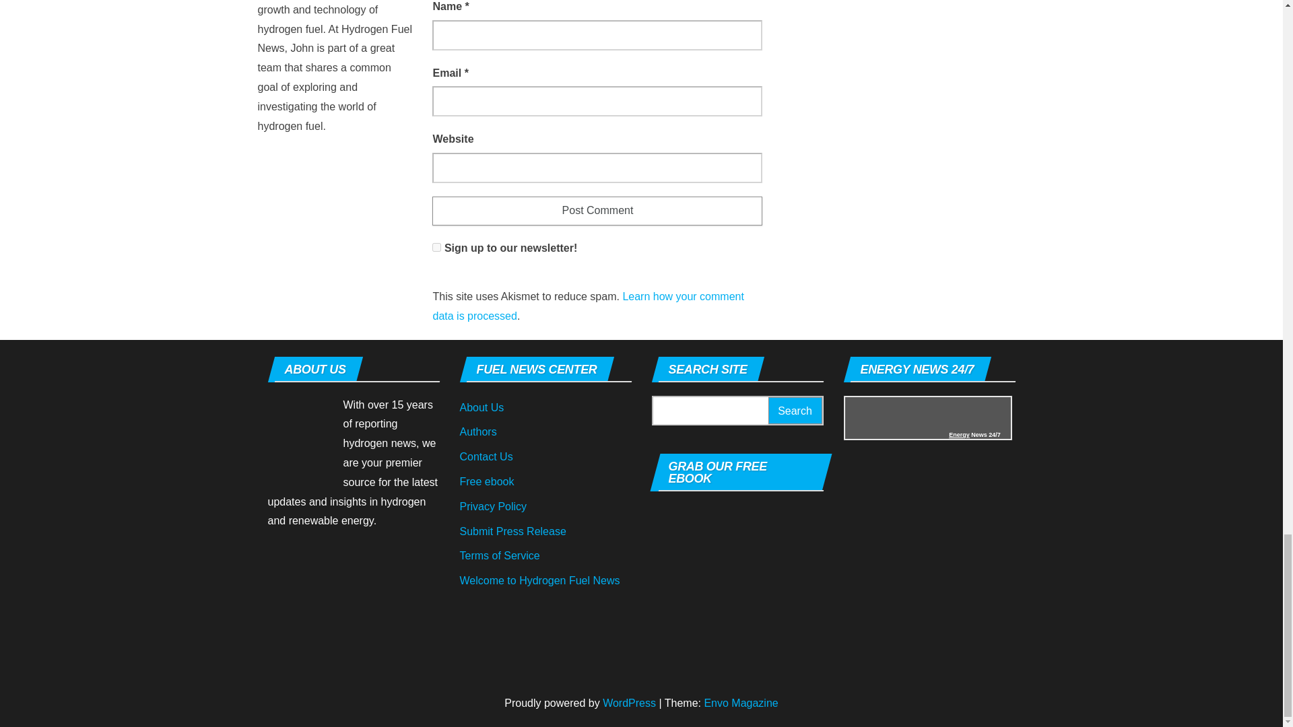 This screenshot has height=727, width=1293. I want to click on 1, so click(436, 246).